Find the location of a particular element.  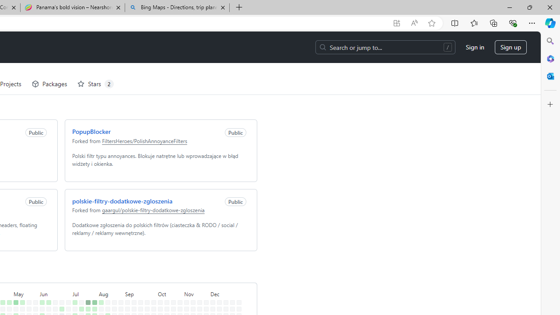

1 contribution on June 24th. is located at coordinates (60, 277).